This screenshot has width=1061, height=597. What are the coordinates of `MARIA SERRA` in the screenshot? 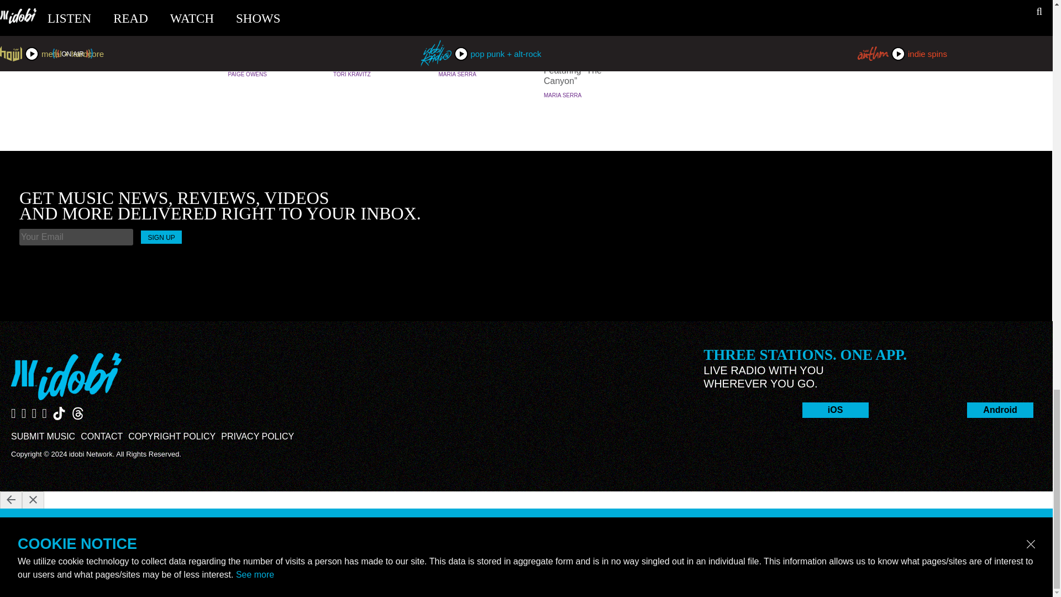 It's located at (563, 95).